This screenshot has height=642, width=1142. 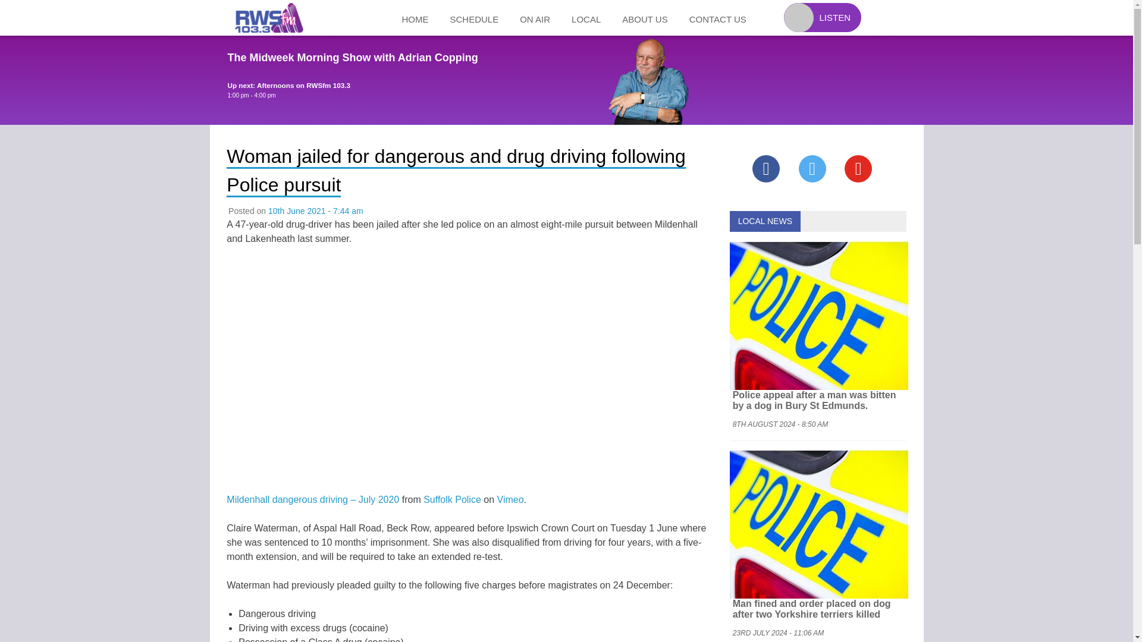 What do you see at coordinates (535, 18) in the screenshot?
I see `ON AIR` at bounding box center [535, 18].